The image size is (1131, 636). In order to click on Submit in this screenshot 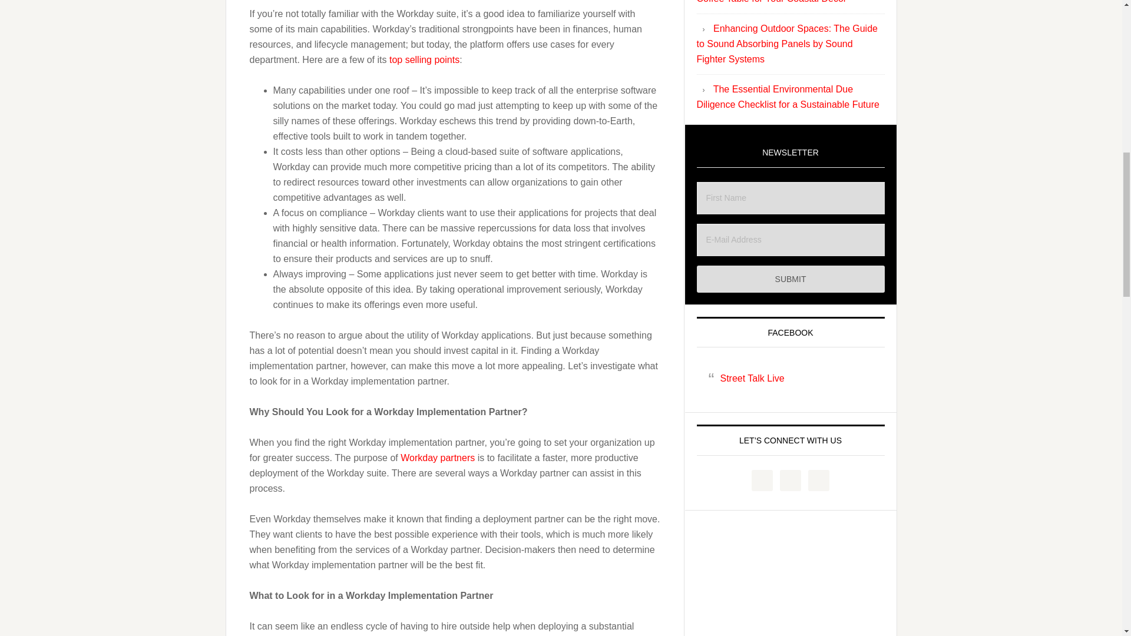, I will do `click(791, 279)`.